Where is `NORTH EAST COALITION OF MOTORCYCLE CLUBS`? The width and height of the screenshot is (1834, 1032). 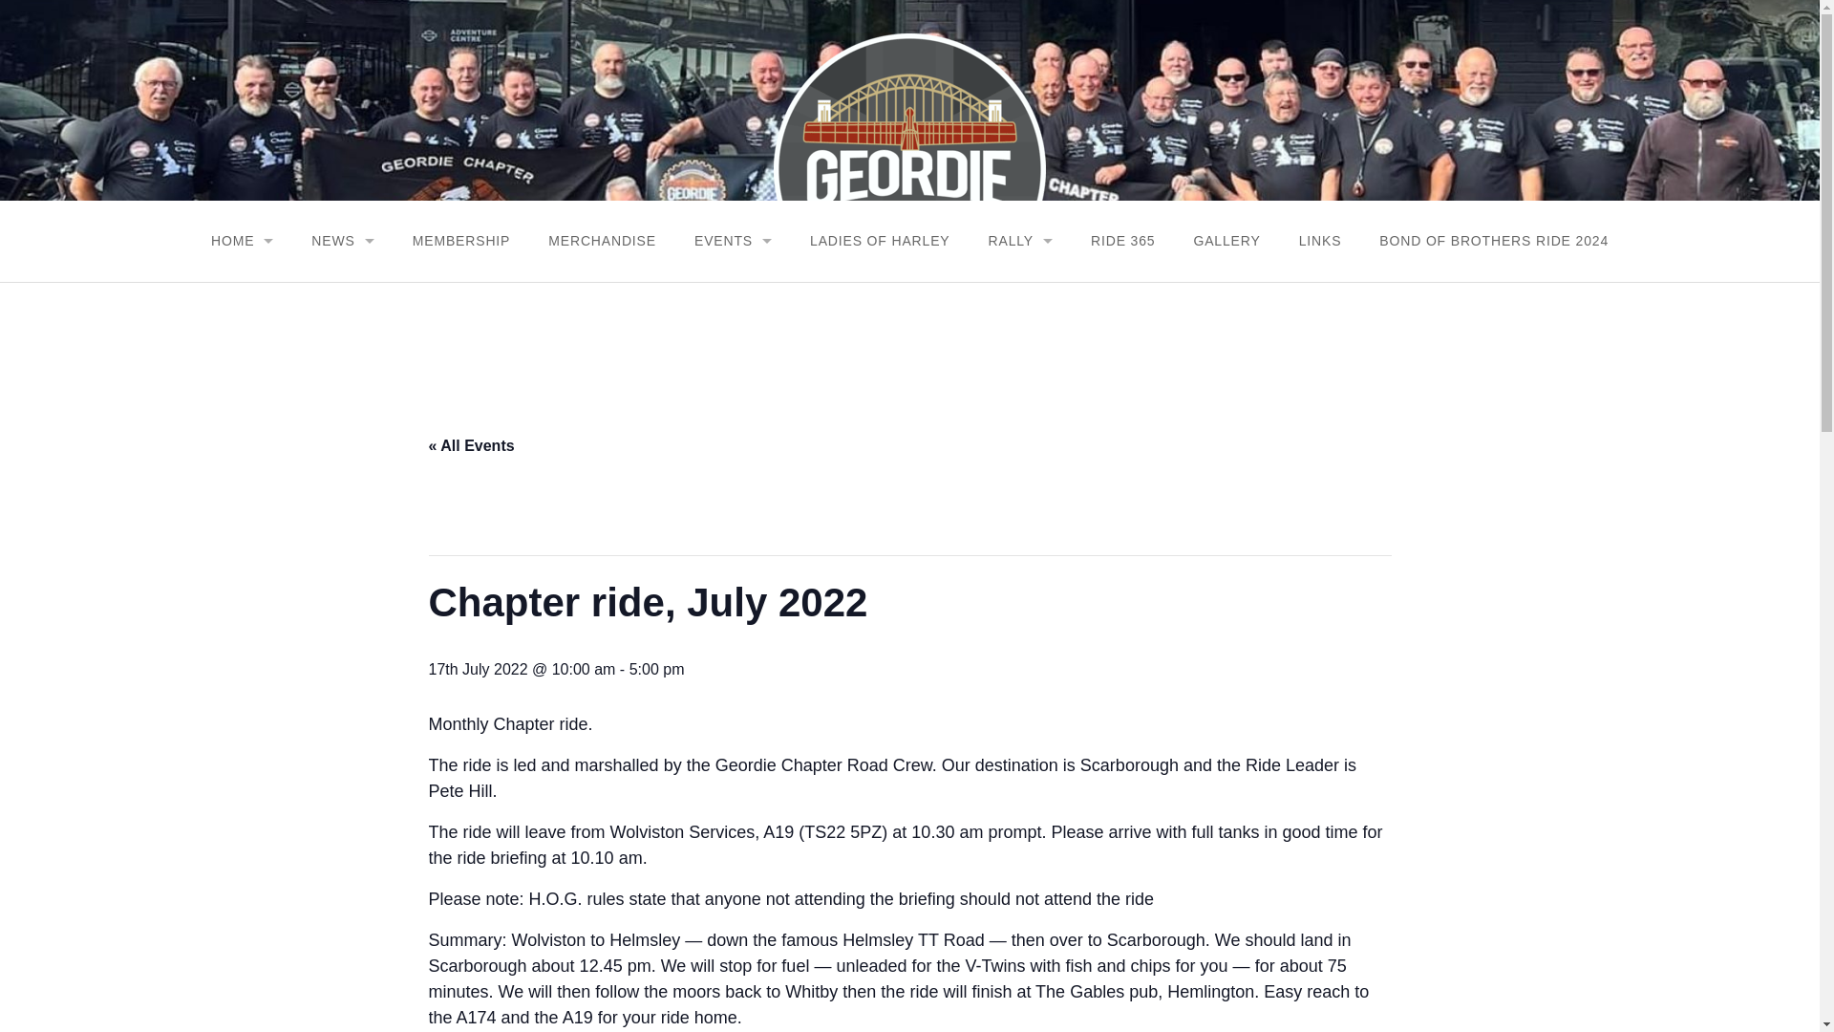 NORTH EAST COALITION OF MOTORCYCLE CLUBS is located at coordinates (734, 441).